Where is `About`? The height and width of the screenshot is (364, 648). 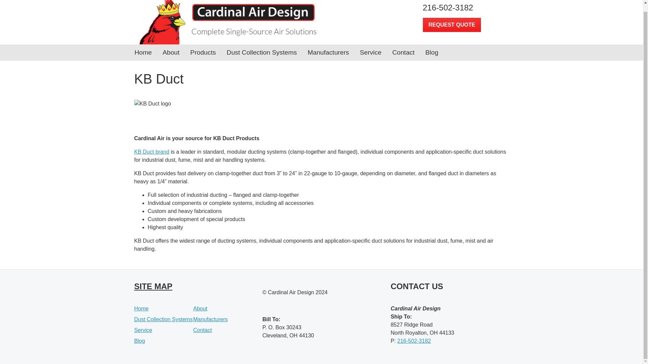 About is located at coordinates (200, 309).